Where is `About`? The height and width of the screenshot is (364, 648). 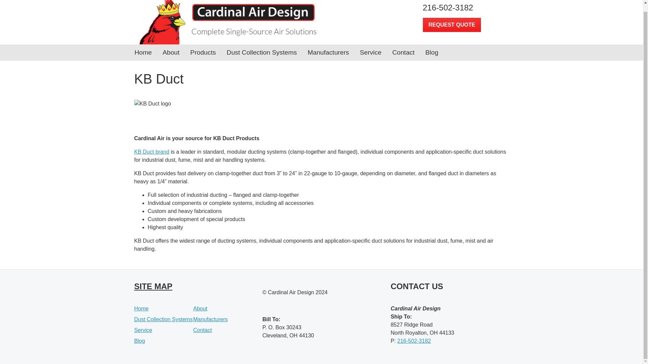 About is located at coordinates (200, 309).